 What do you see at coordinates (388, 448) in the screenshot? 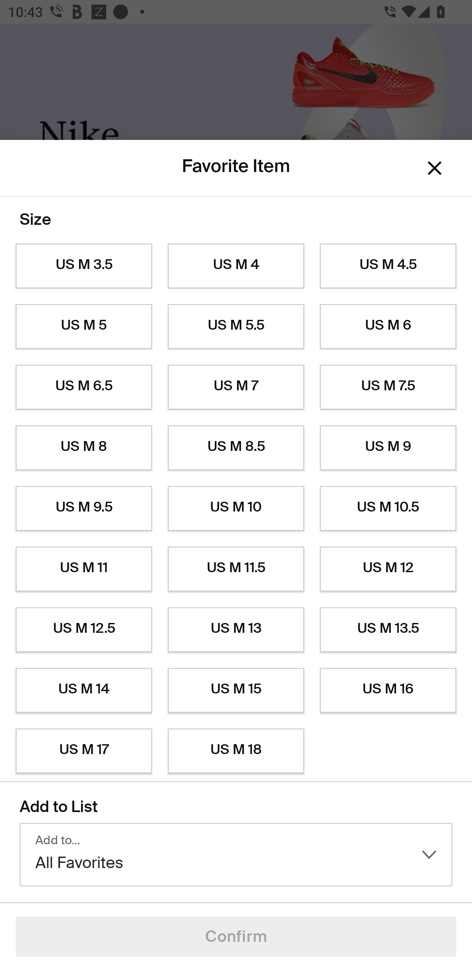
I see `US M 9` at bounding box center [388, 448].